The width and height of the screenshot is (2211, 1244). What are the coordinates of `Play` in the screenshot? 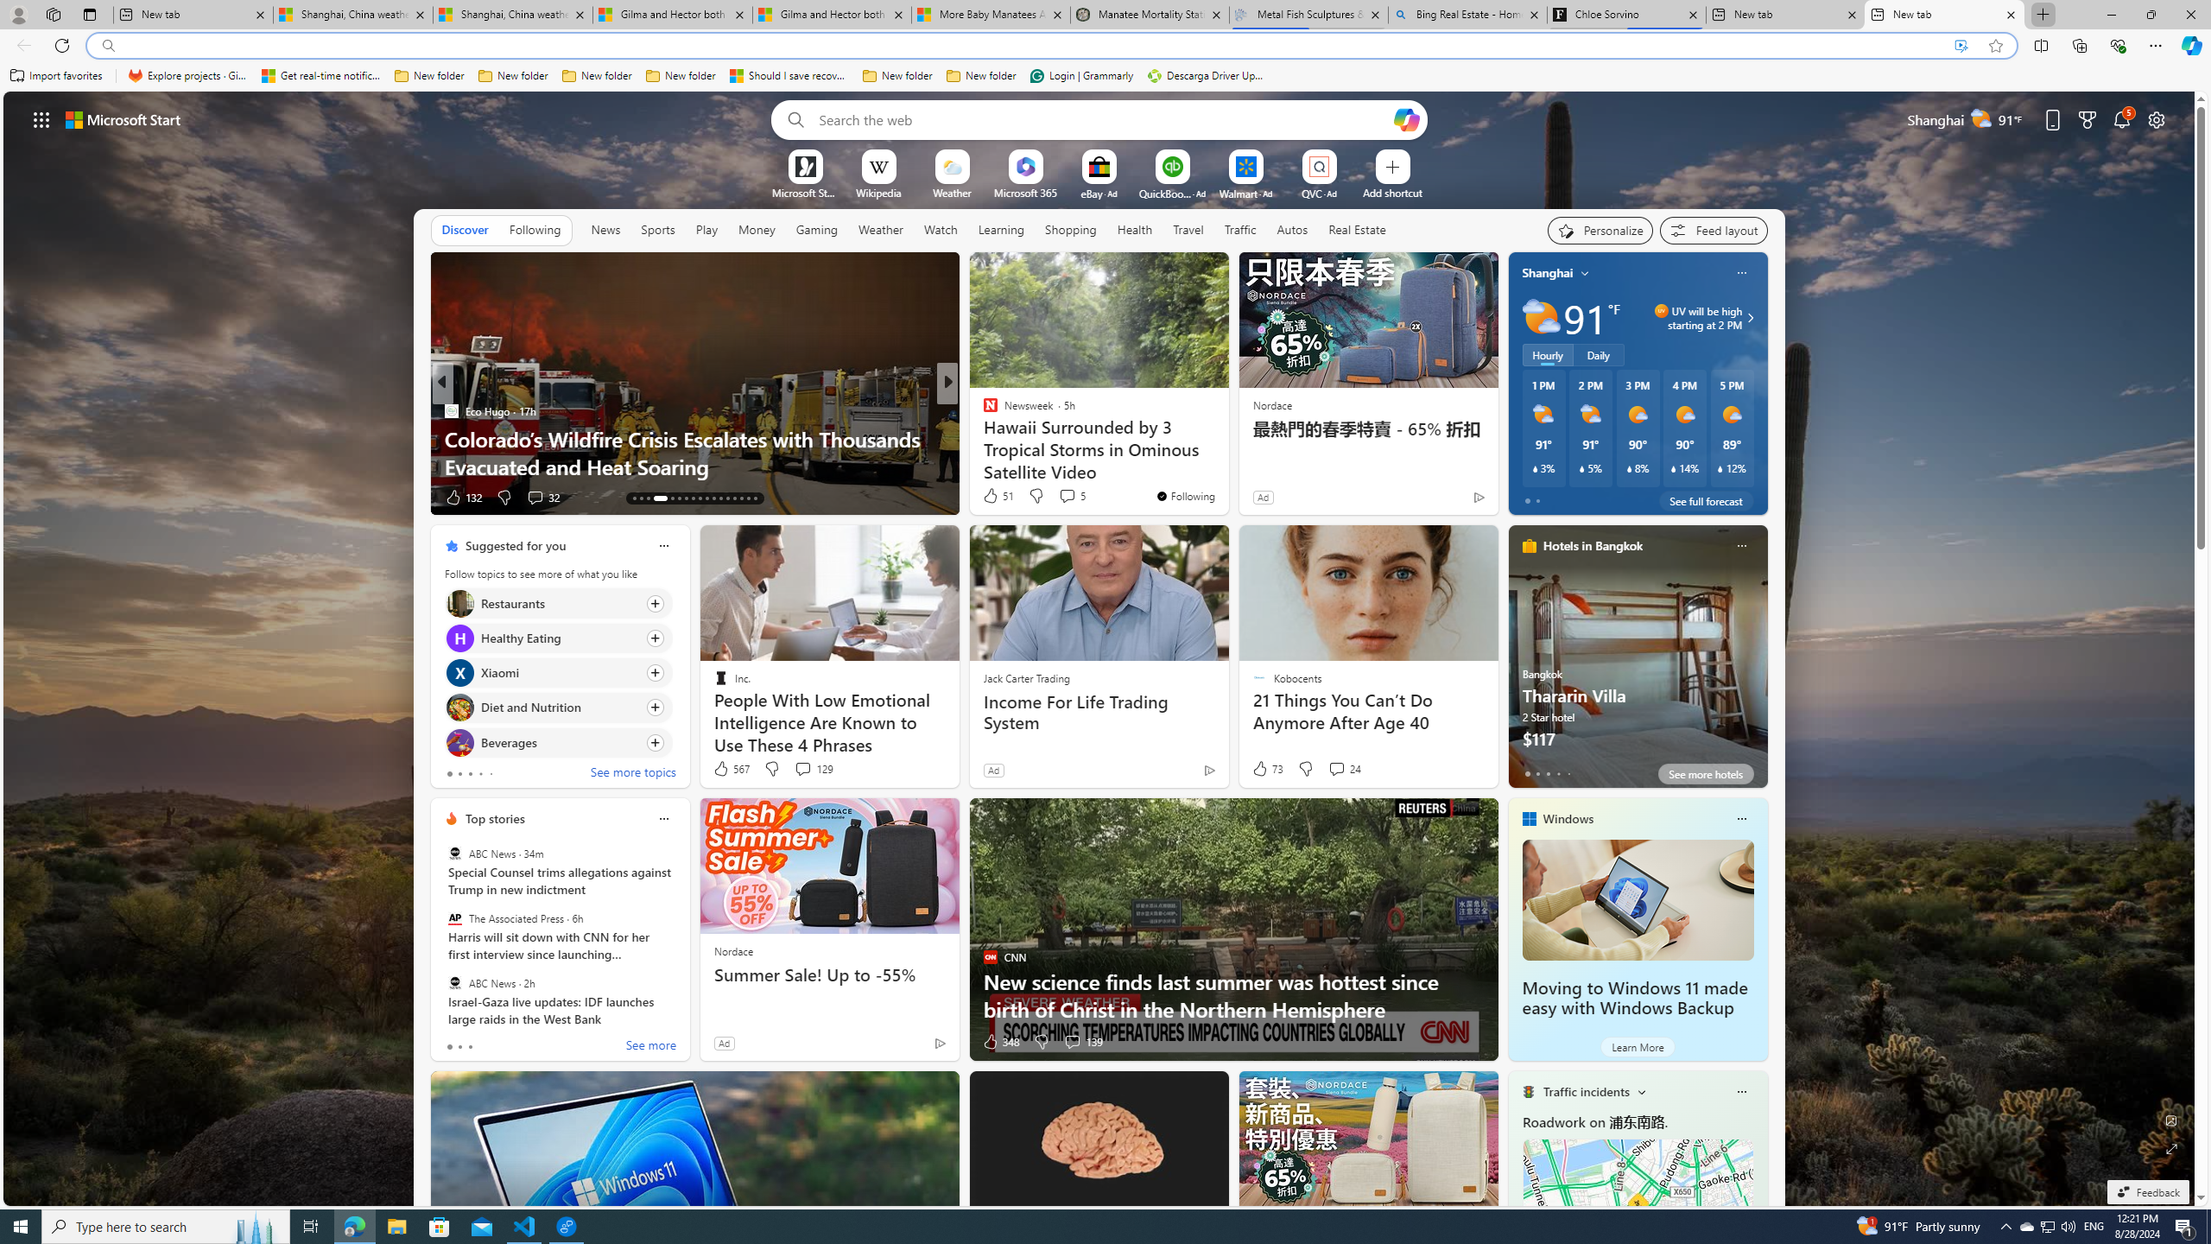 It's located at (706, 230).